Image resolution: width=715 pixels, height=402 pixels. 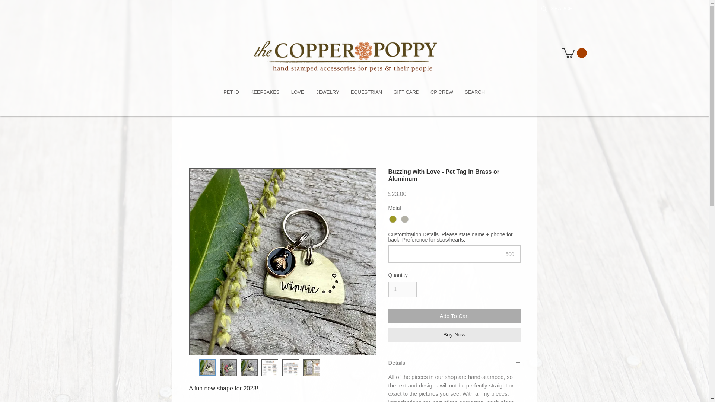 What do you see at coordinates (406, 92) in the screenshot?
I see `GIFT CARD` at bounding box center [406, 92].